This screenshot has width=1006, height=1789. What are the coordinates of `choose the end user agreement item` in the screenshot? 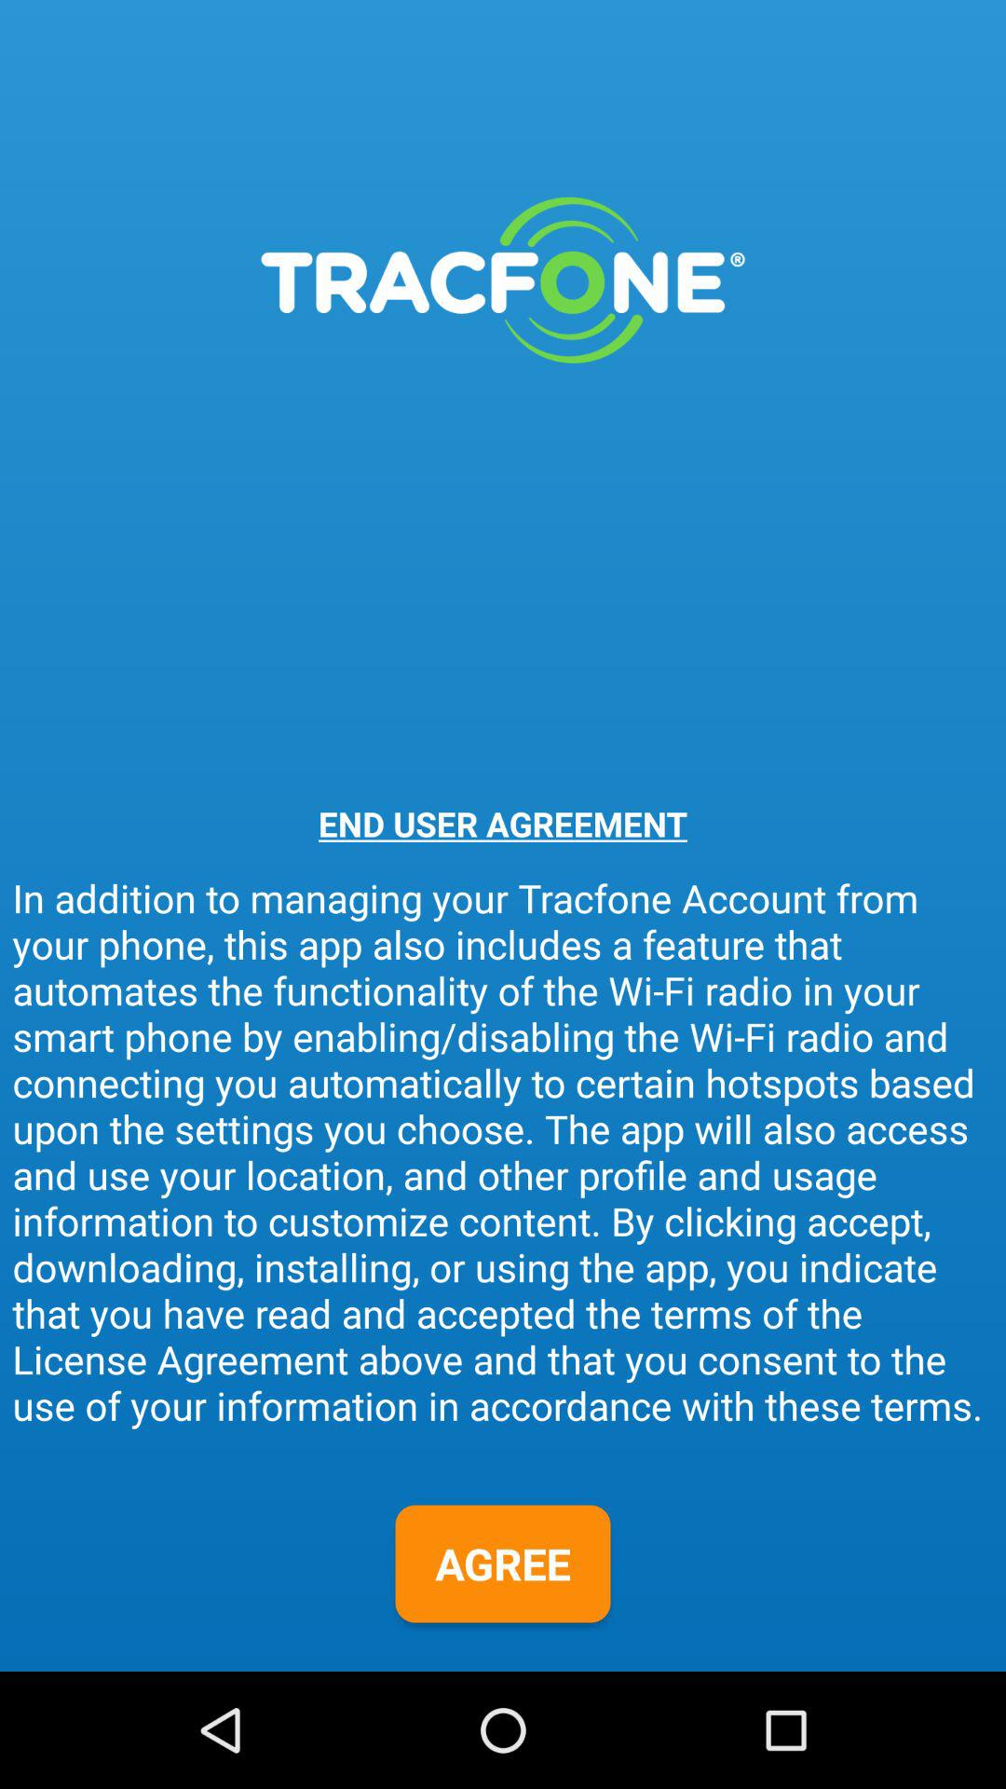 It's located at (503, 824).